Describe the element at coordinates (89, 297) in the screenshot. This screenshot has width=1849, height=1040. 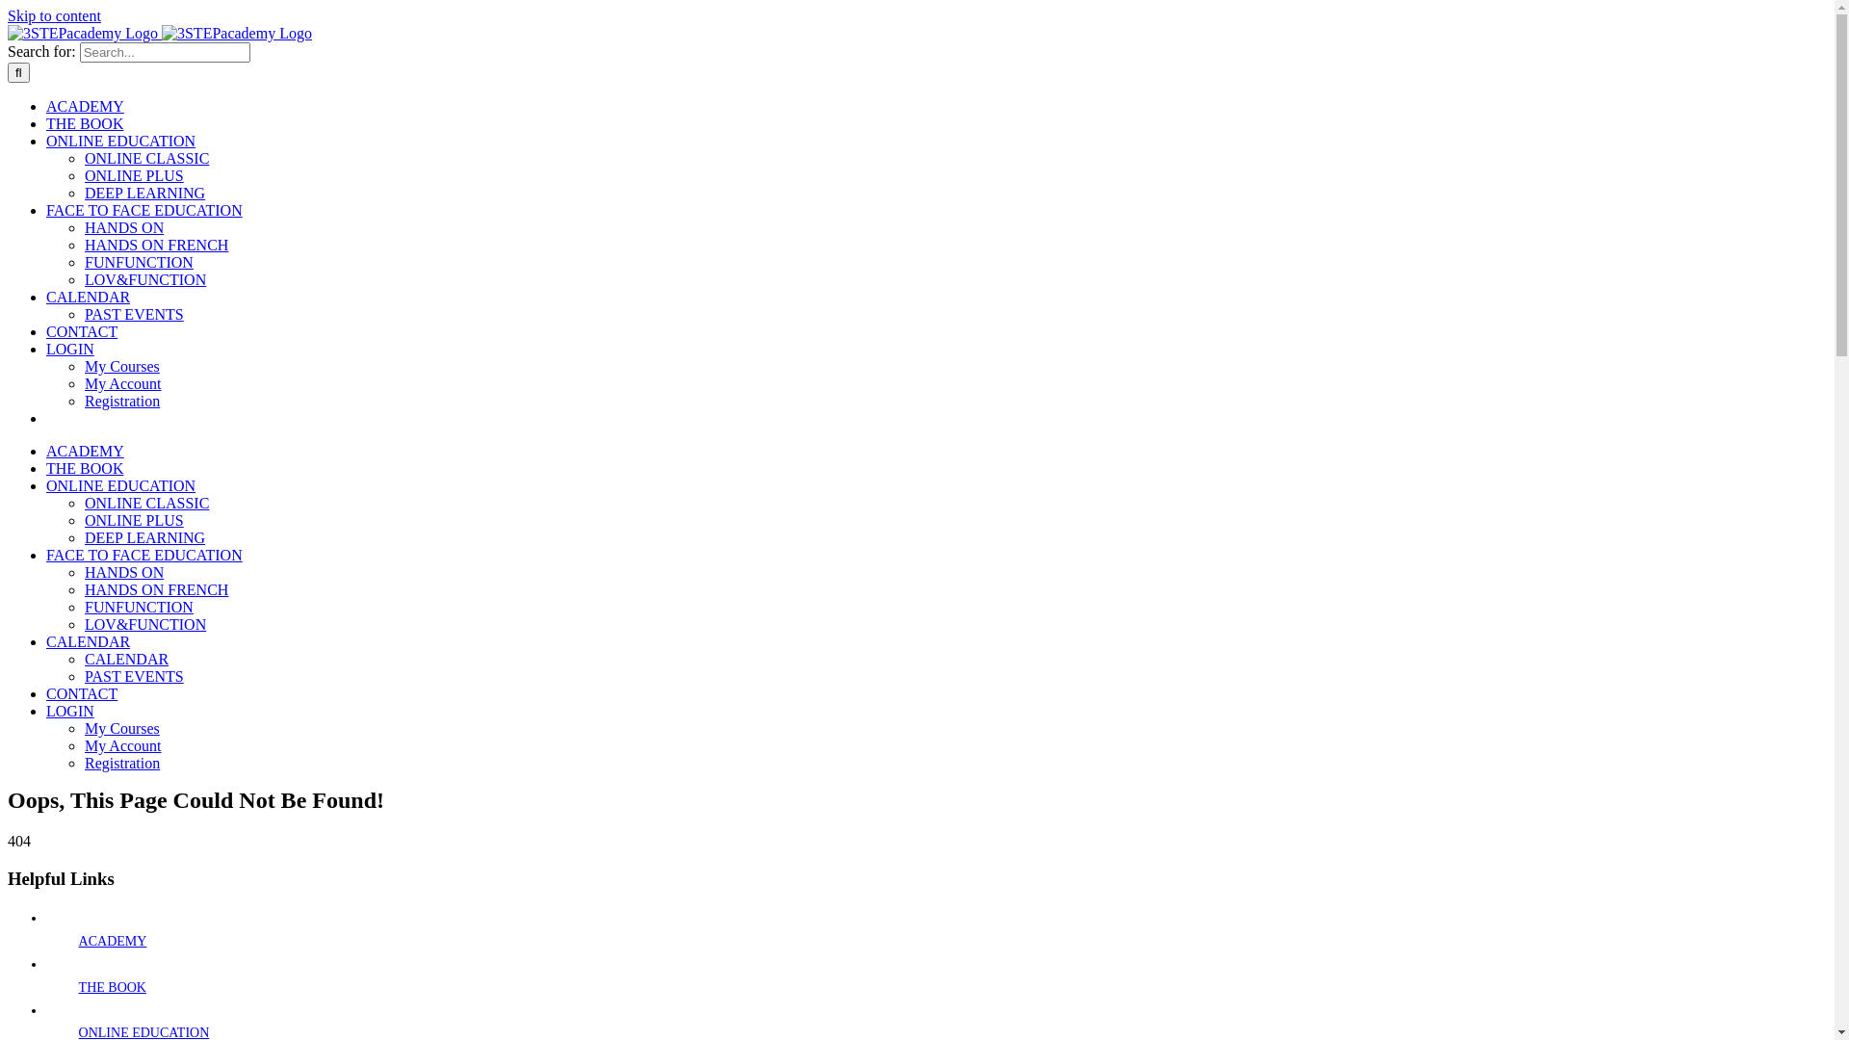
I see `CALENDAR` at that location.